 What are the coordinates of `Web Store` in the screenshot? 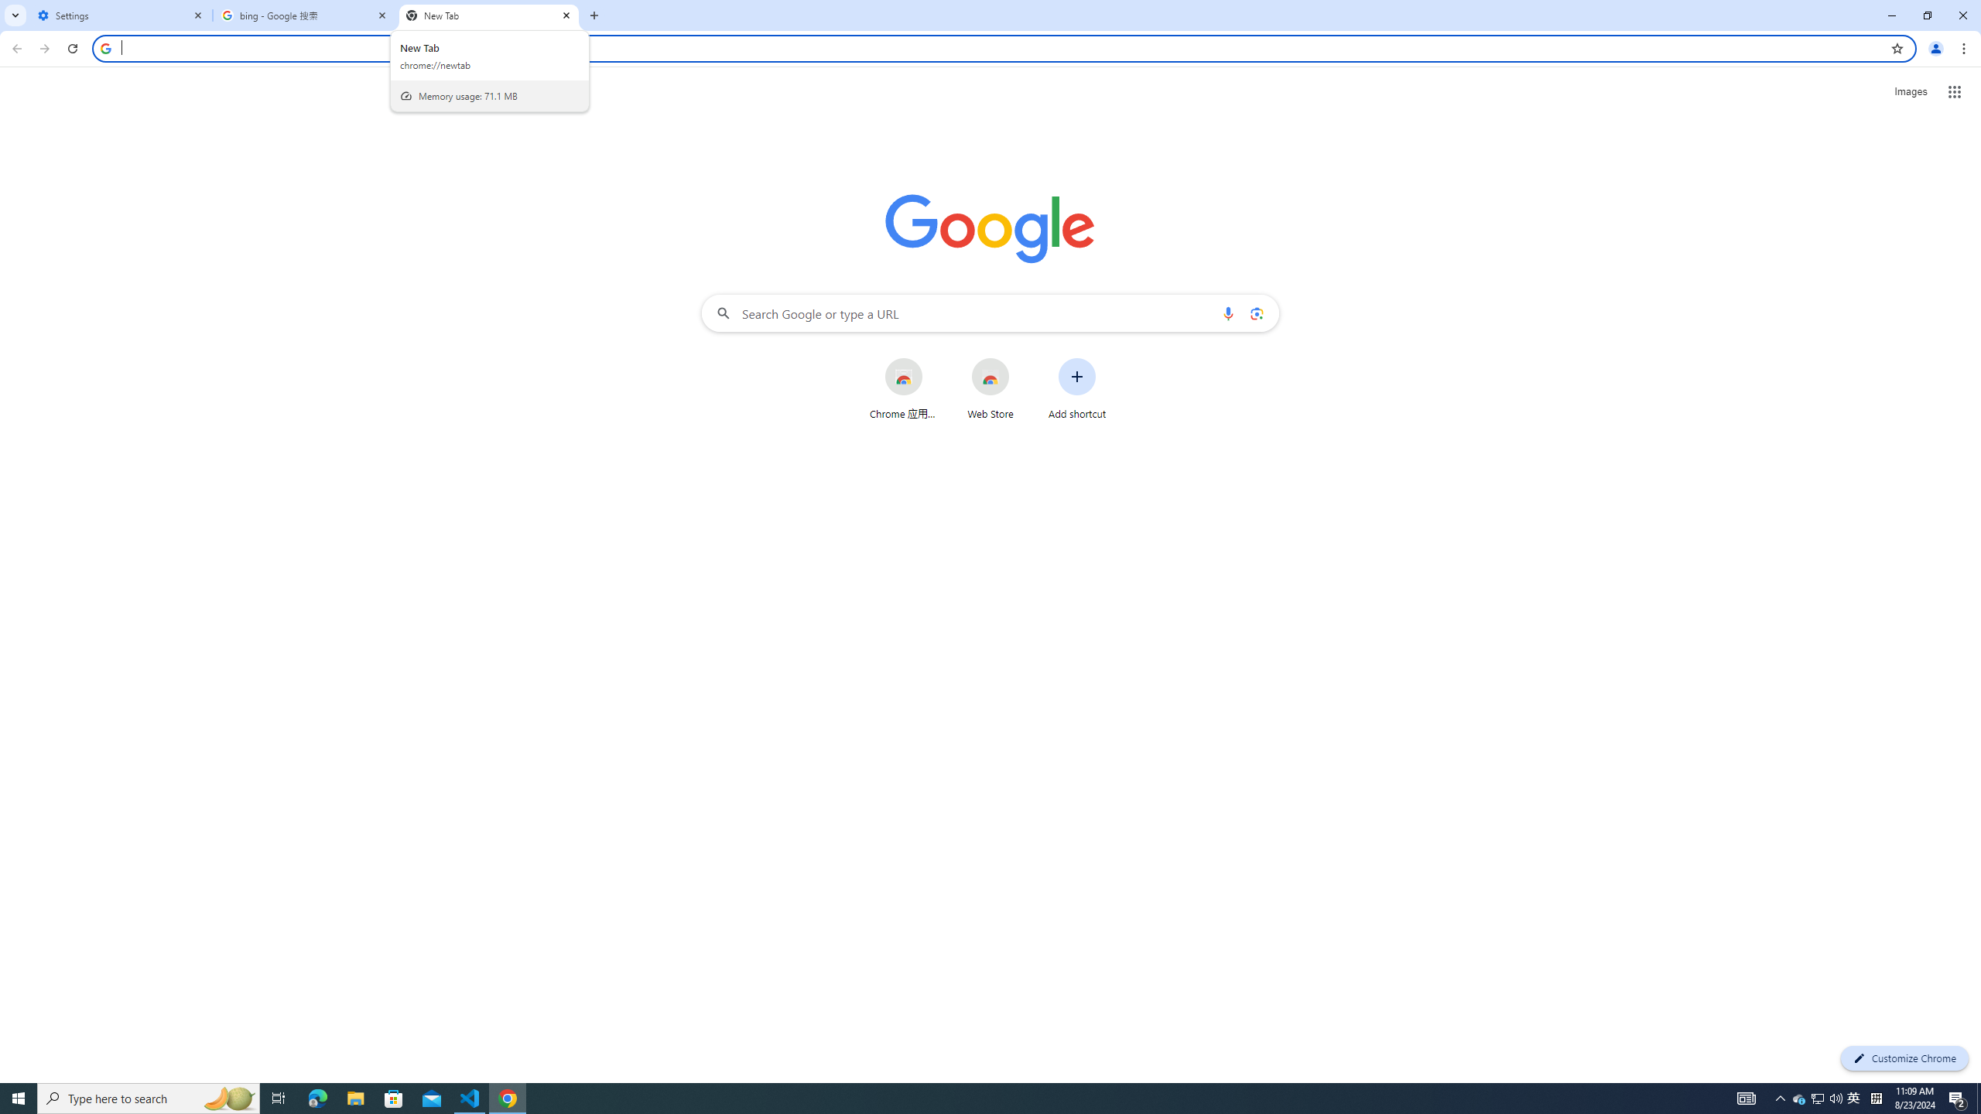 It's located at (990, 388).